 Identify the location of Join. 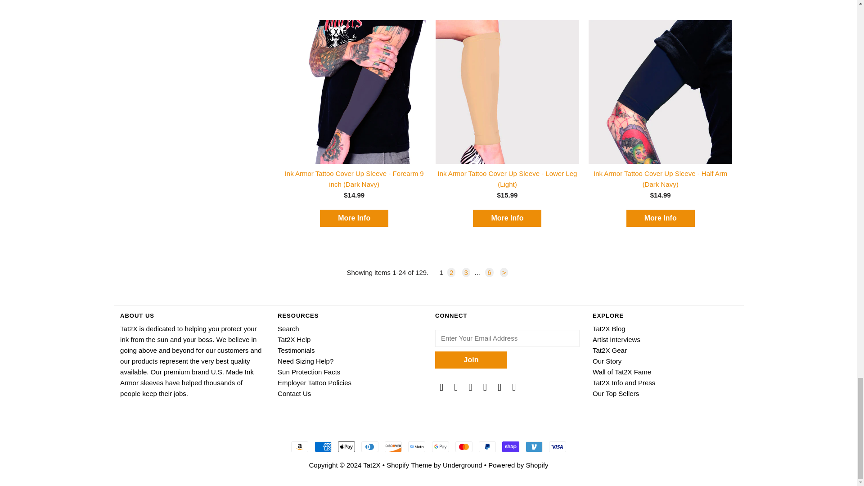
(471, 360).